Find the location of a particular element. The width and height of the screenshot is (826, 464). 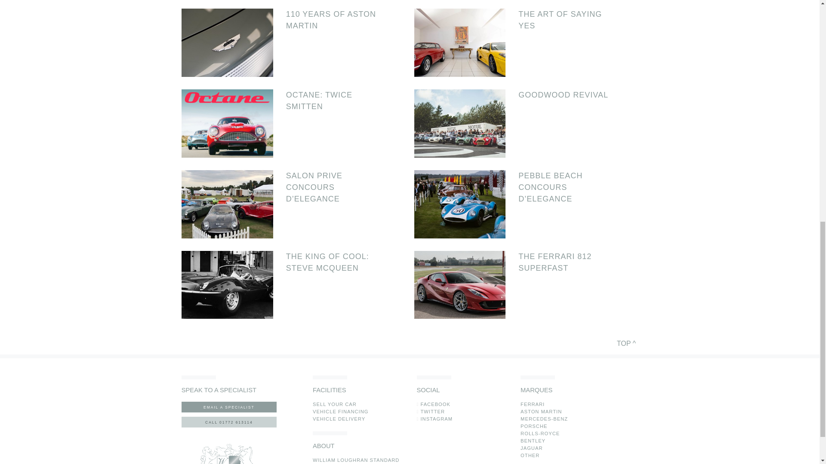

GOODWOOD REVIVAL is located at coordinates (570, 95).